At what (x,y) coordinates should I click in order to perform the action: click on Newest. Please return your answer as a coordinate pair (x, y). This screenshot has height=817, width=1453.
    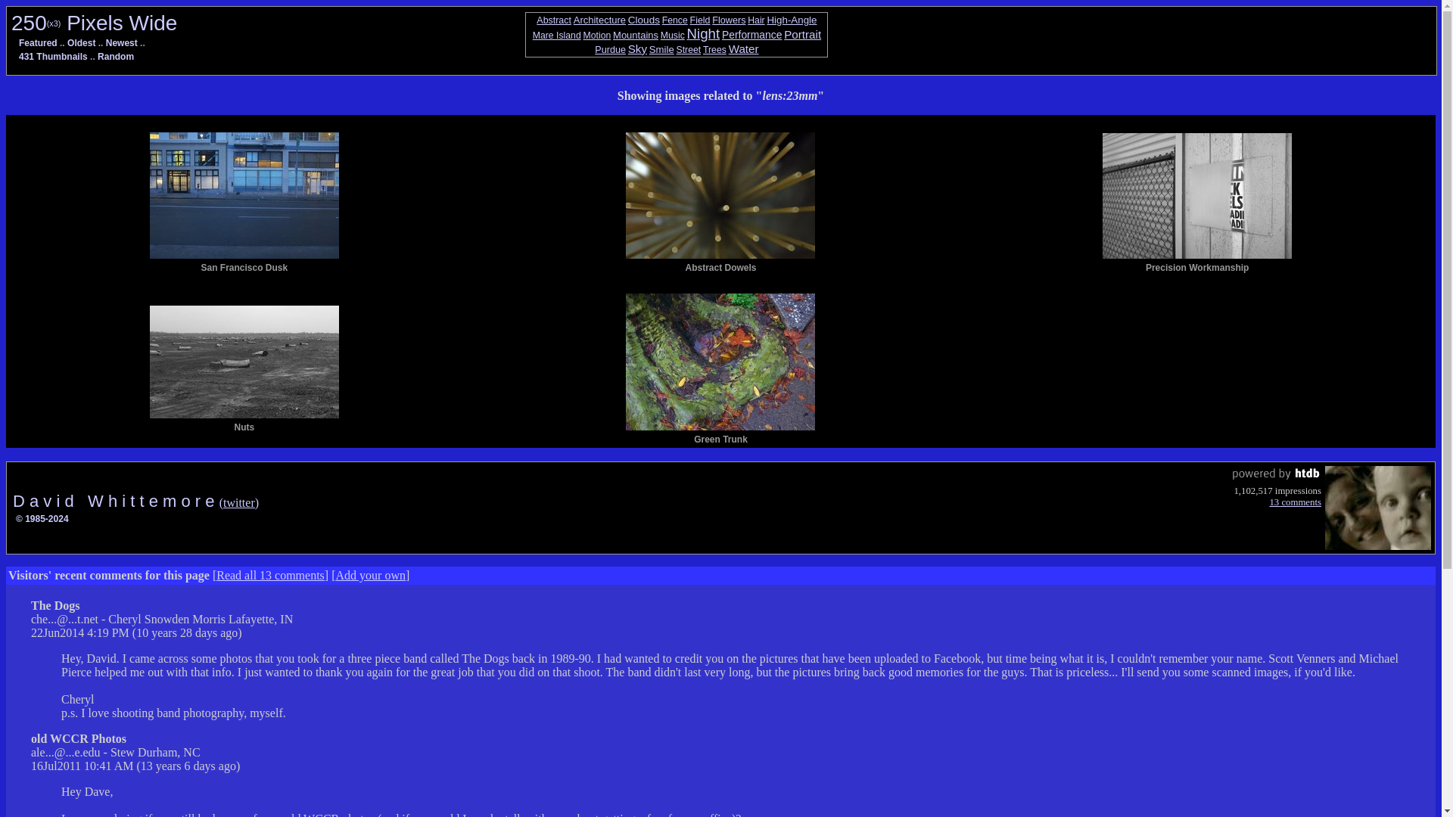
    Looking at the image, I should click on (122, 42).